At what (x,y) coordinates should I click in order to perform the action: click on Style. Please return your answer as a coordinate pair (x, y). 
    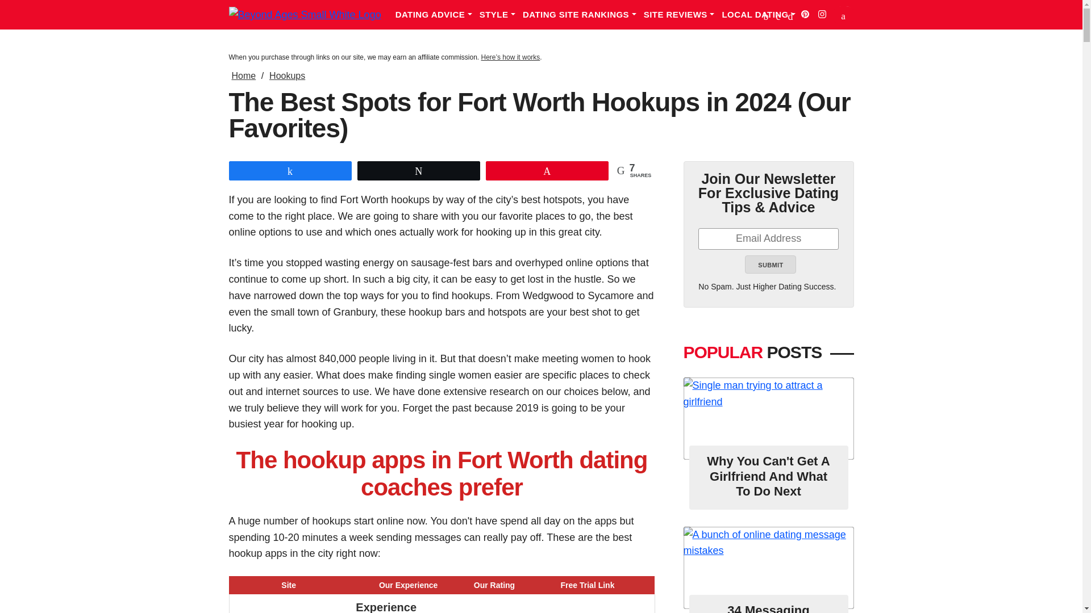
    Looking at the image, I should click on (501, 15).